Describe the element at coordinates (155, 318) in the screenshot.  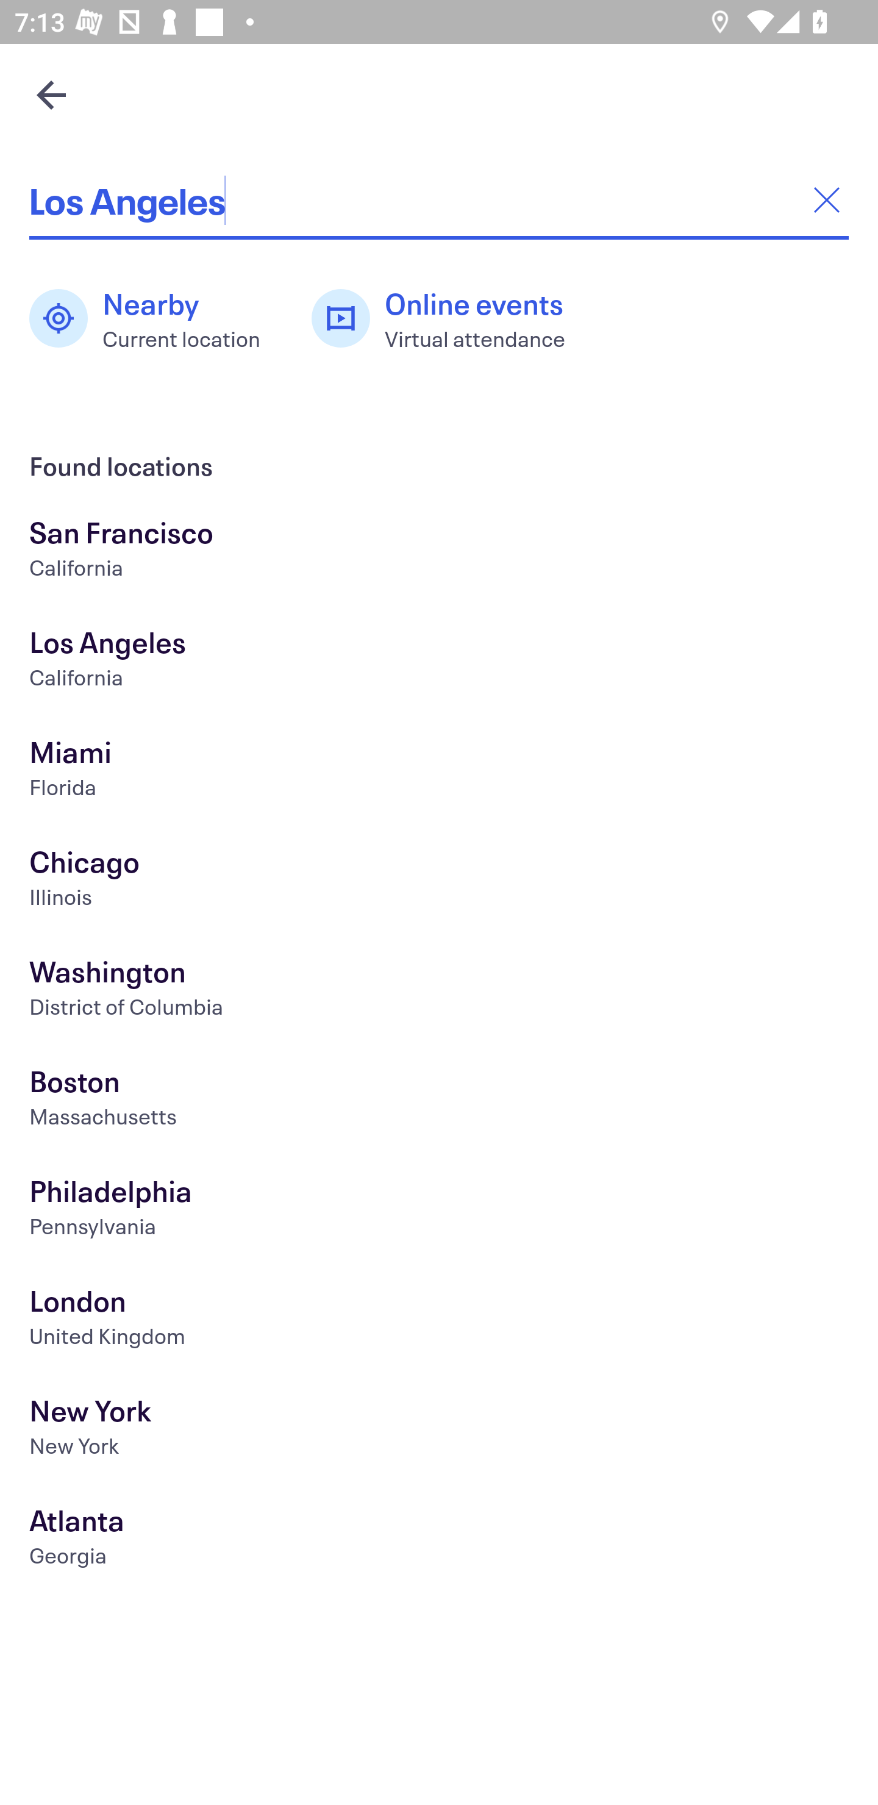
I see `Nearby Current location` at that location.